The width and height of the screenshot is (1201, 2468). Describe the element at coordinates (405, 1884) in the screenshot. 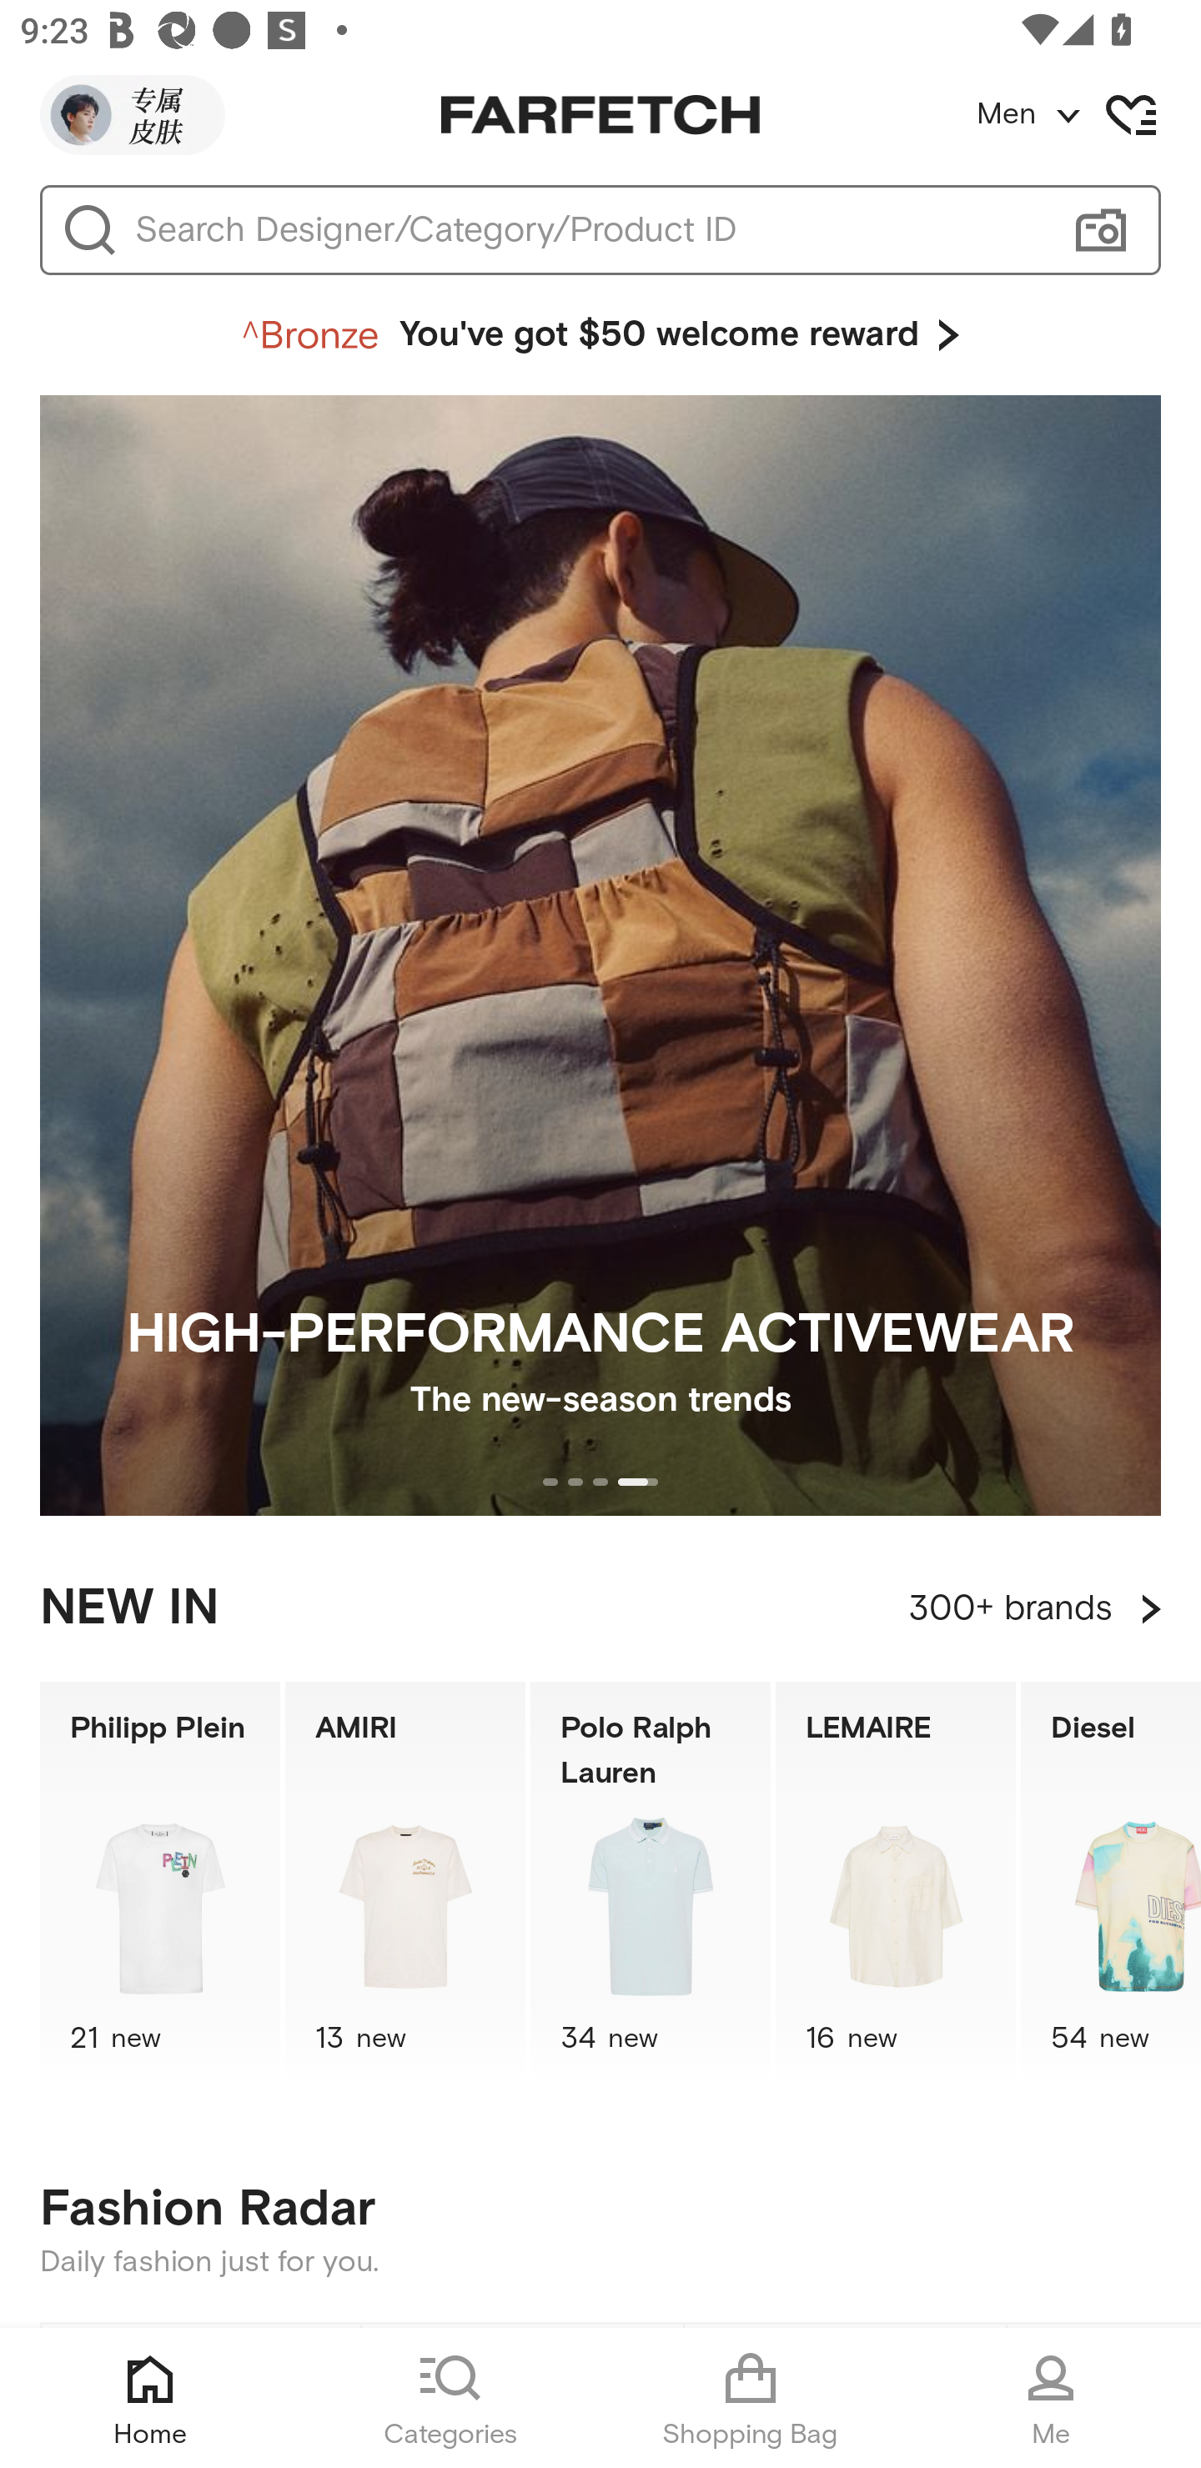

I see `AMIRI 13  new` at that location.